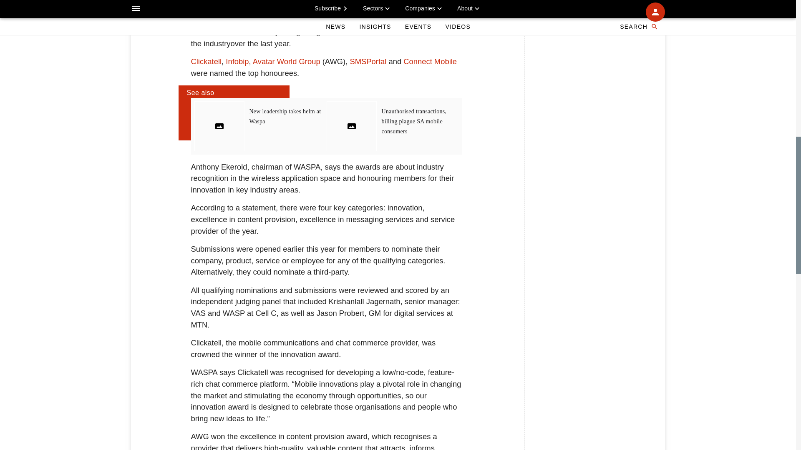 This screenshot has width=801, height=450. What do you see at coordinates (285, 117) in the screenshot?
I see `New leadership takes helm at Waspa` at bounding box center [285, 117].